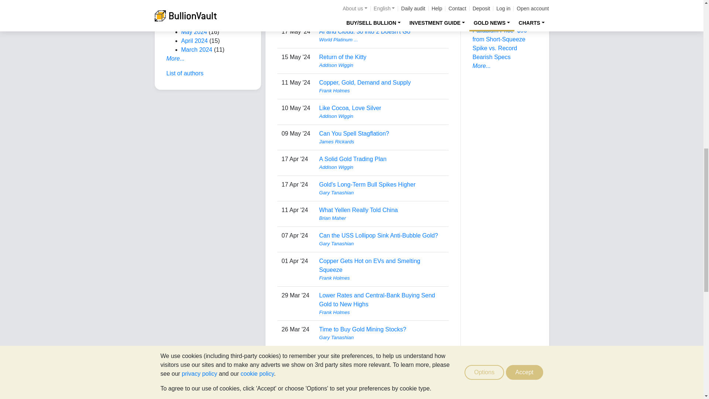 This screenshot has height=399, width=709. I want to click on View user profile., so click(381, 14).